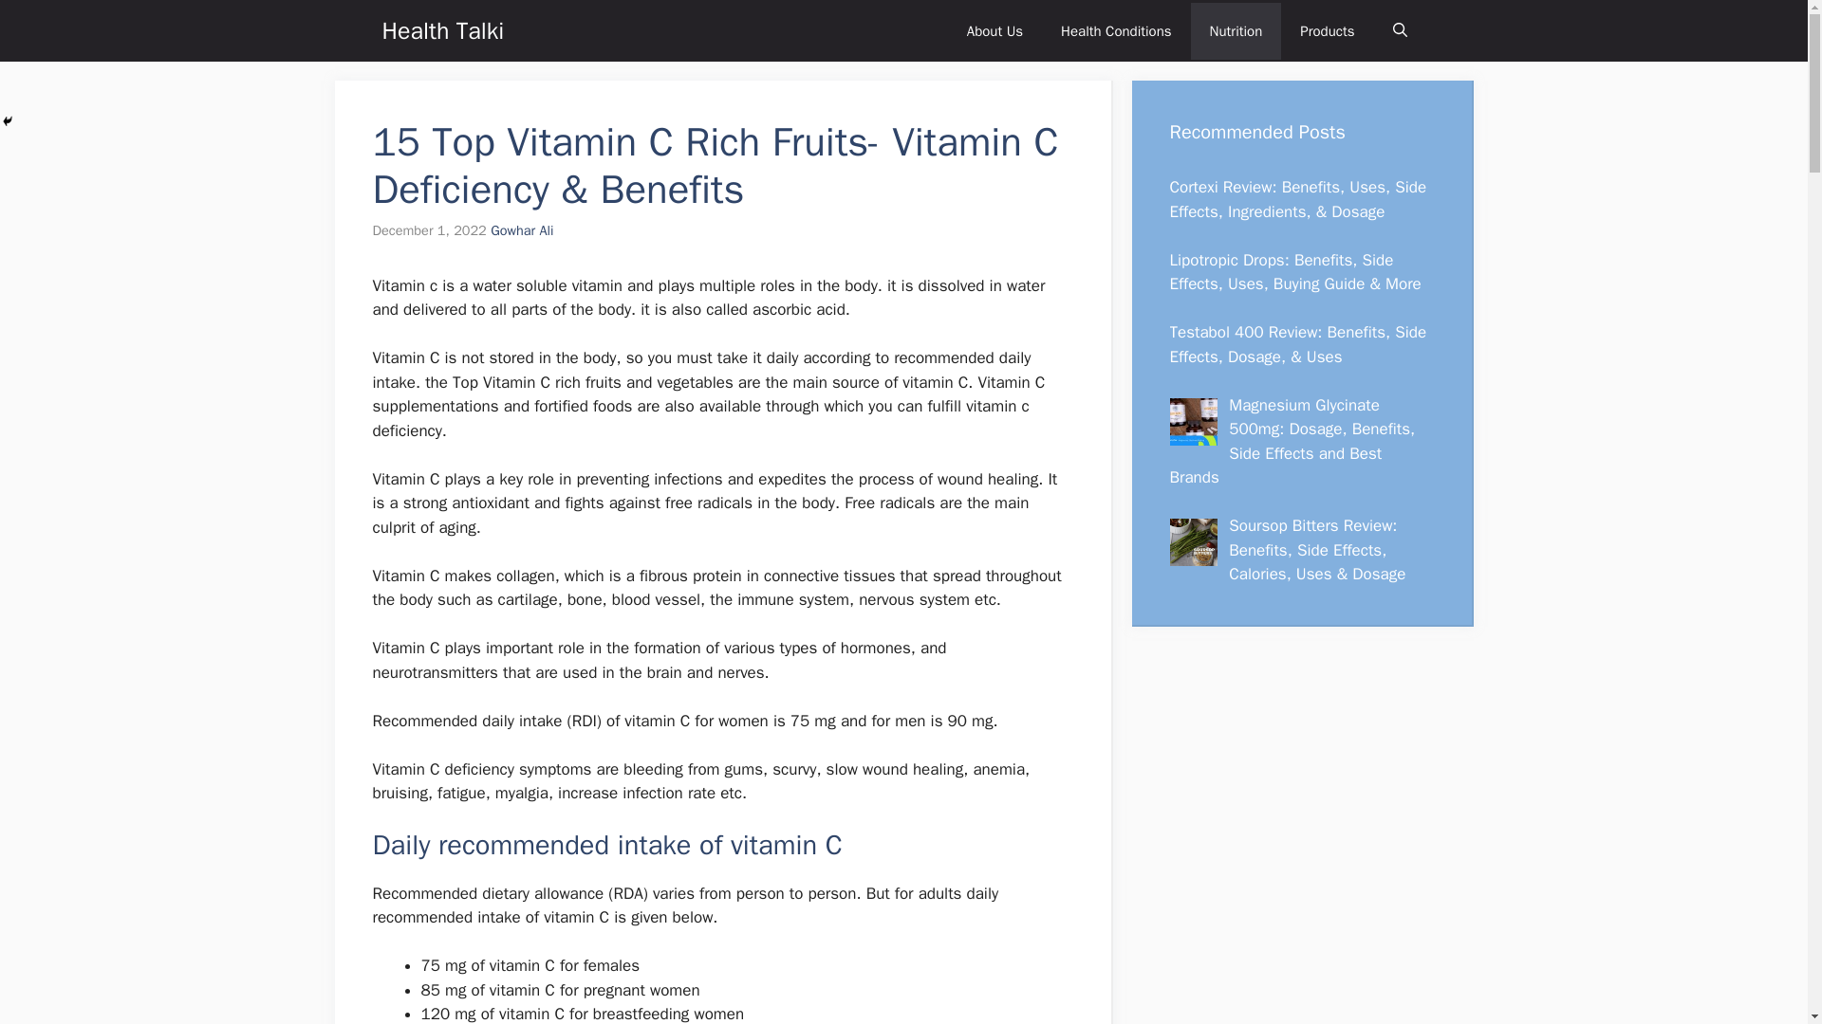 This screenshot has height=1024, width=1822. What do you see at coordinates (442, 30) in the screenshot?
I see `Health Talki` at bounding box center [442, 30].